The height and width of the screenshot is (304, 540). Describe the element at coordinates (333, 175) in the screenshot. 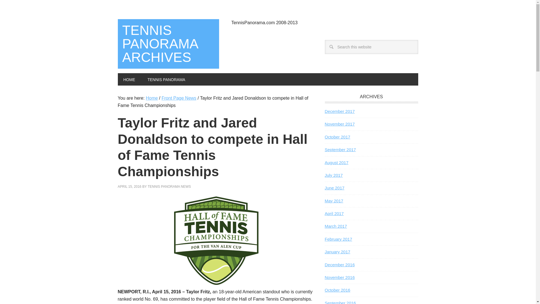

I see `July 2017` at that location.